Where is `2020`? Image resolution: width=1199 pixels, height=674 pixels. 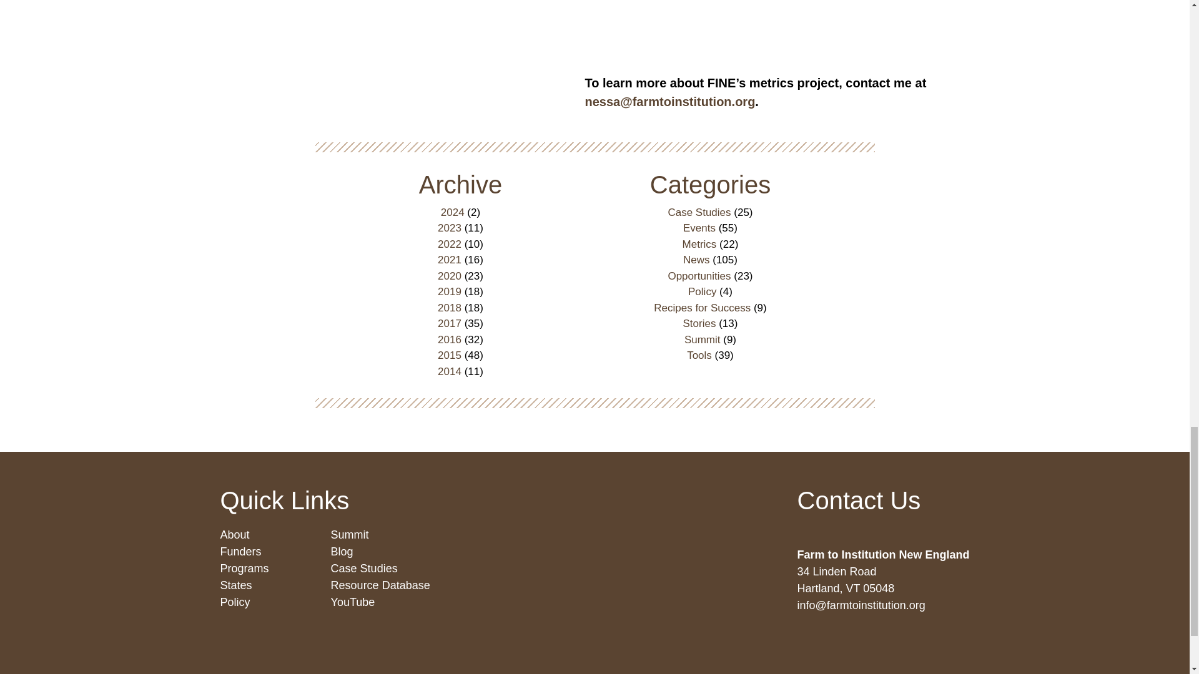
2020 is located at coordinates (450, 276).